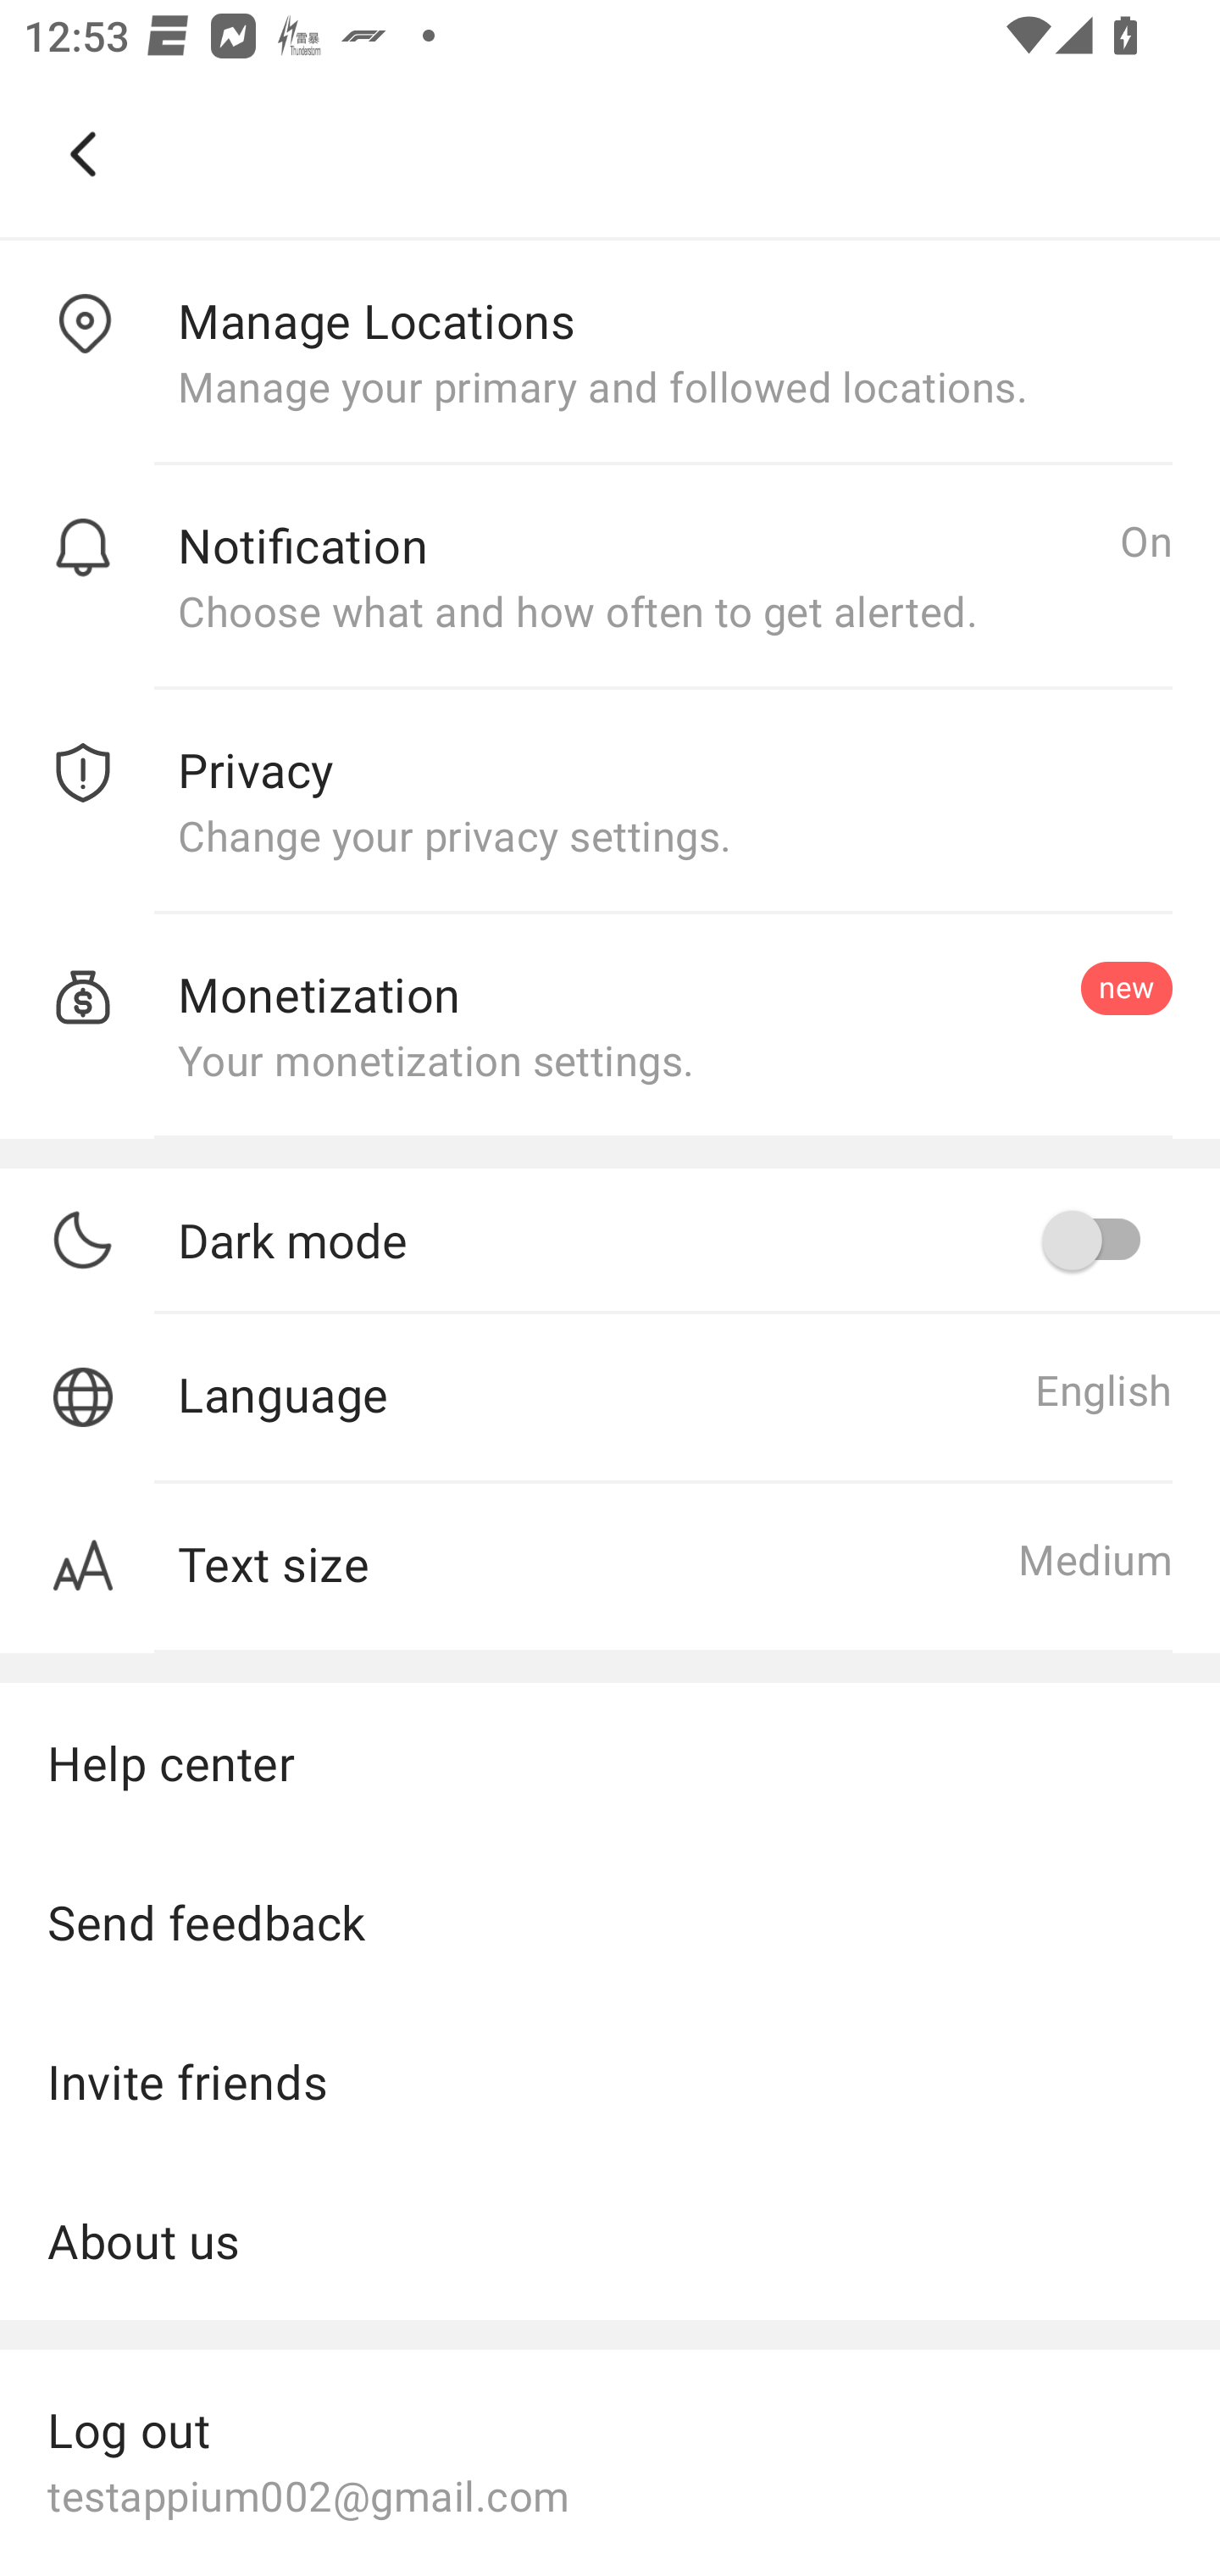  What do you see at coordinates (83, 154) in the screenshot?
I see `Navigate up` at bounding box center [83, 154].